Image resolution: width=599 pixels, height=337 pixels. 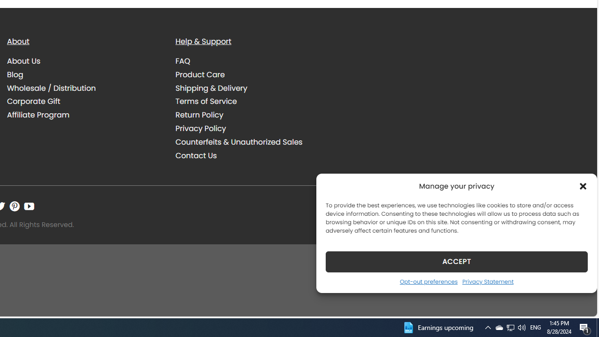 I want to click on Corporate Gift, so click(x=84, y=101).